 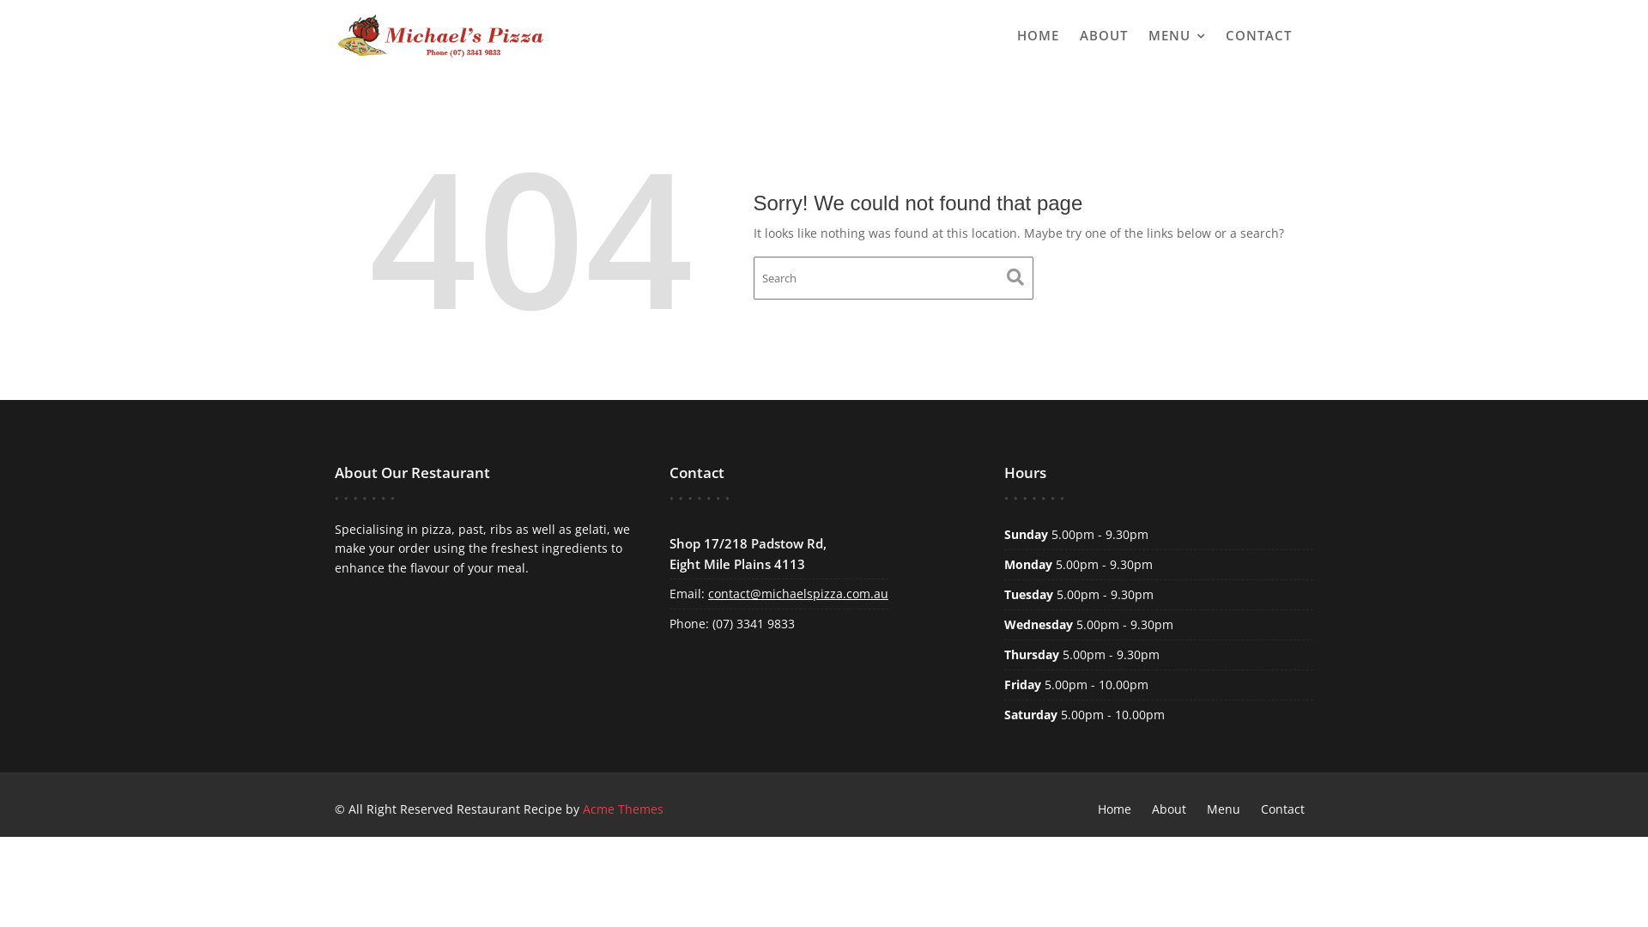 What do you see at coordinates (1258, 35) in the screenshot?
I see `CONTACT` at bounding box center [1258, 35].